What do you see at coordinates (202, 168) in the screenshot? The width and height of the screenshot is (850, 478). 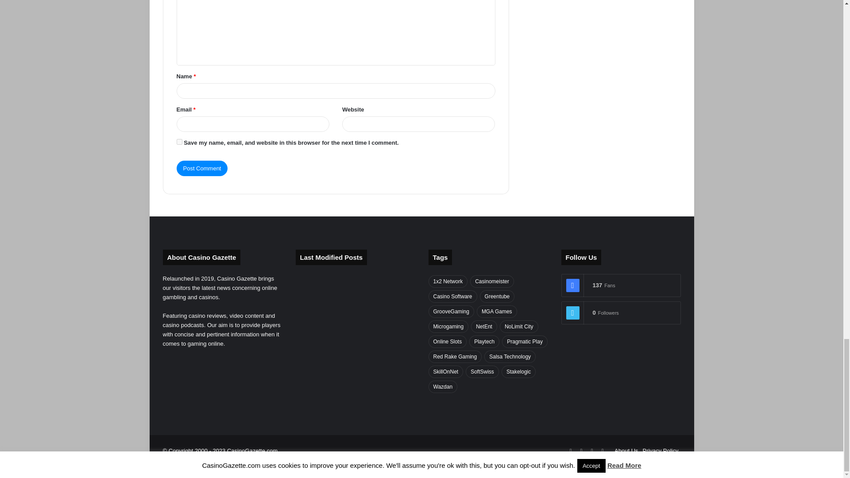 I see `Post Comment` at bounding box center [202, 168].